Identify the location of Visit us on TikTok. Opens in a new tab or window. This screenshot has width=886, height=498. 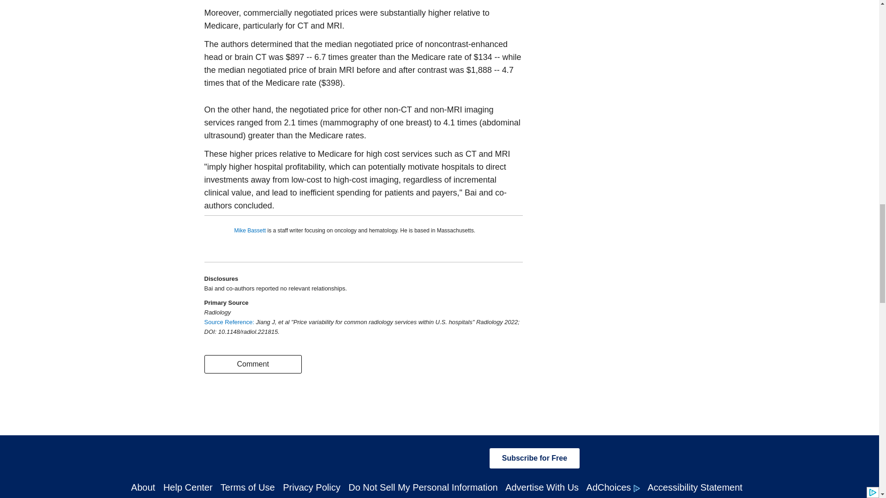
(439, 457).